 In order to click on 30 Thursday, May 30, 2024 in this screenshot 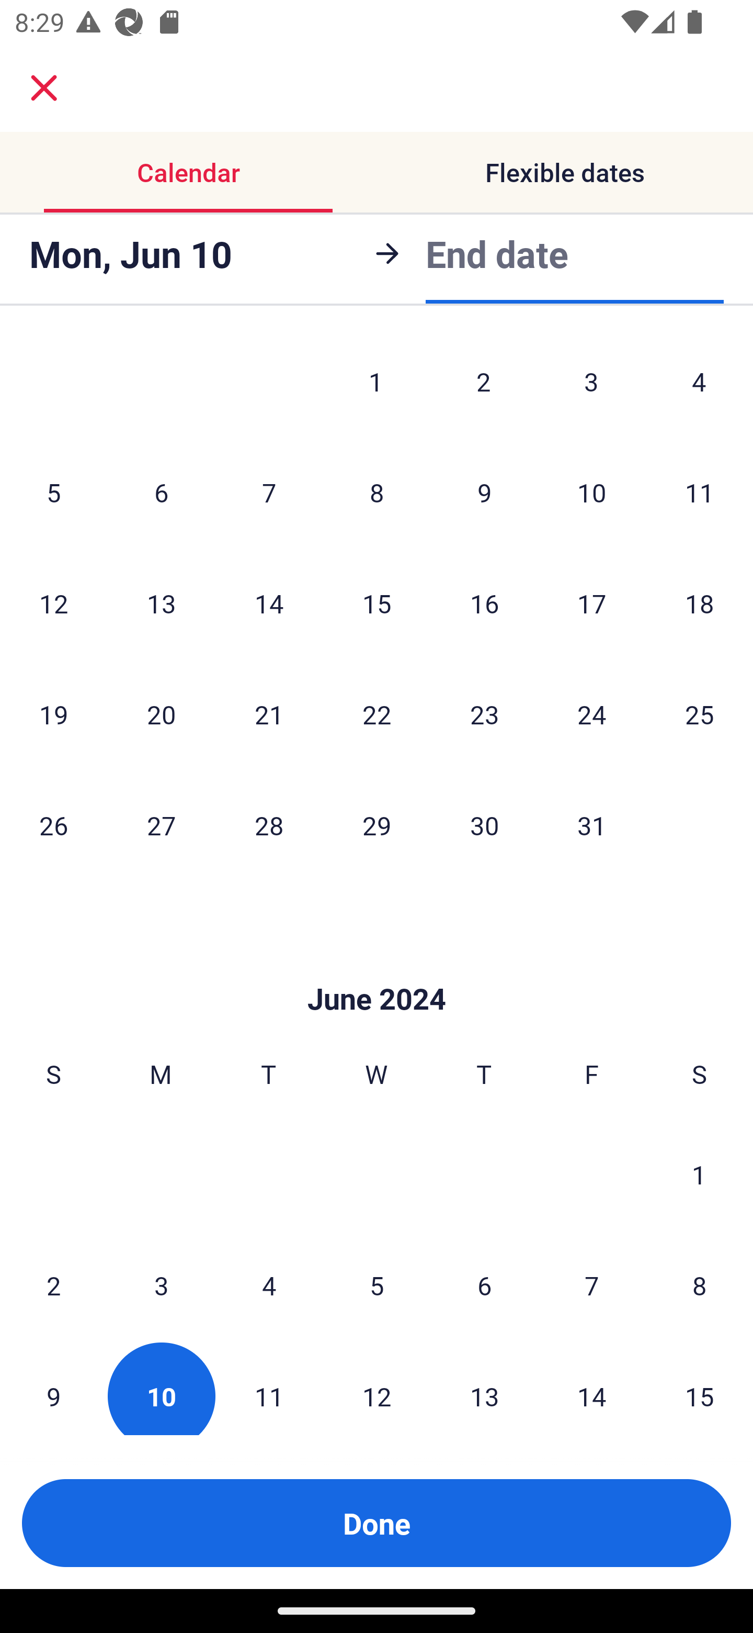, I will do `click(484, 824)`.